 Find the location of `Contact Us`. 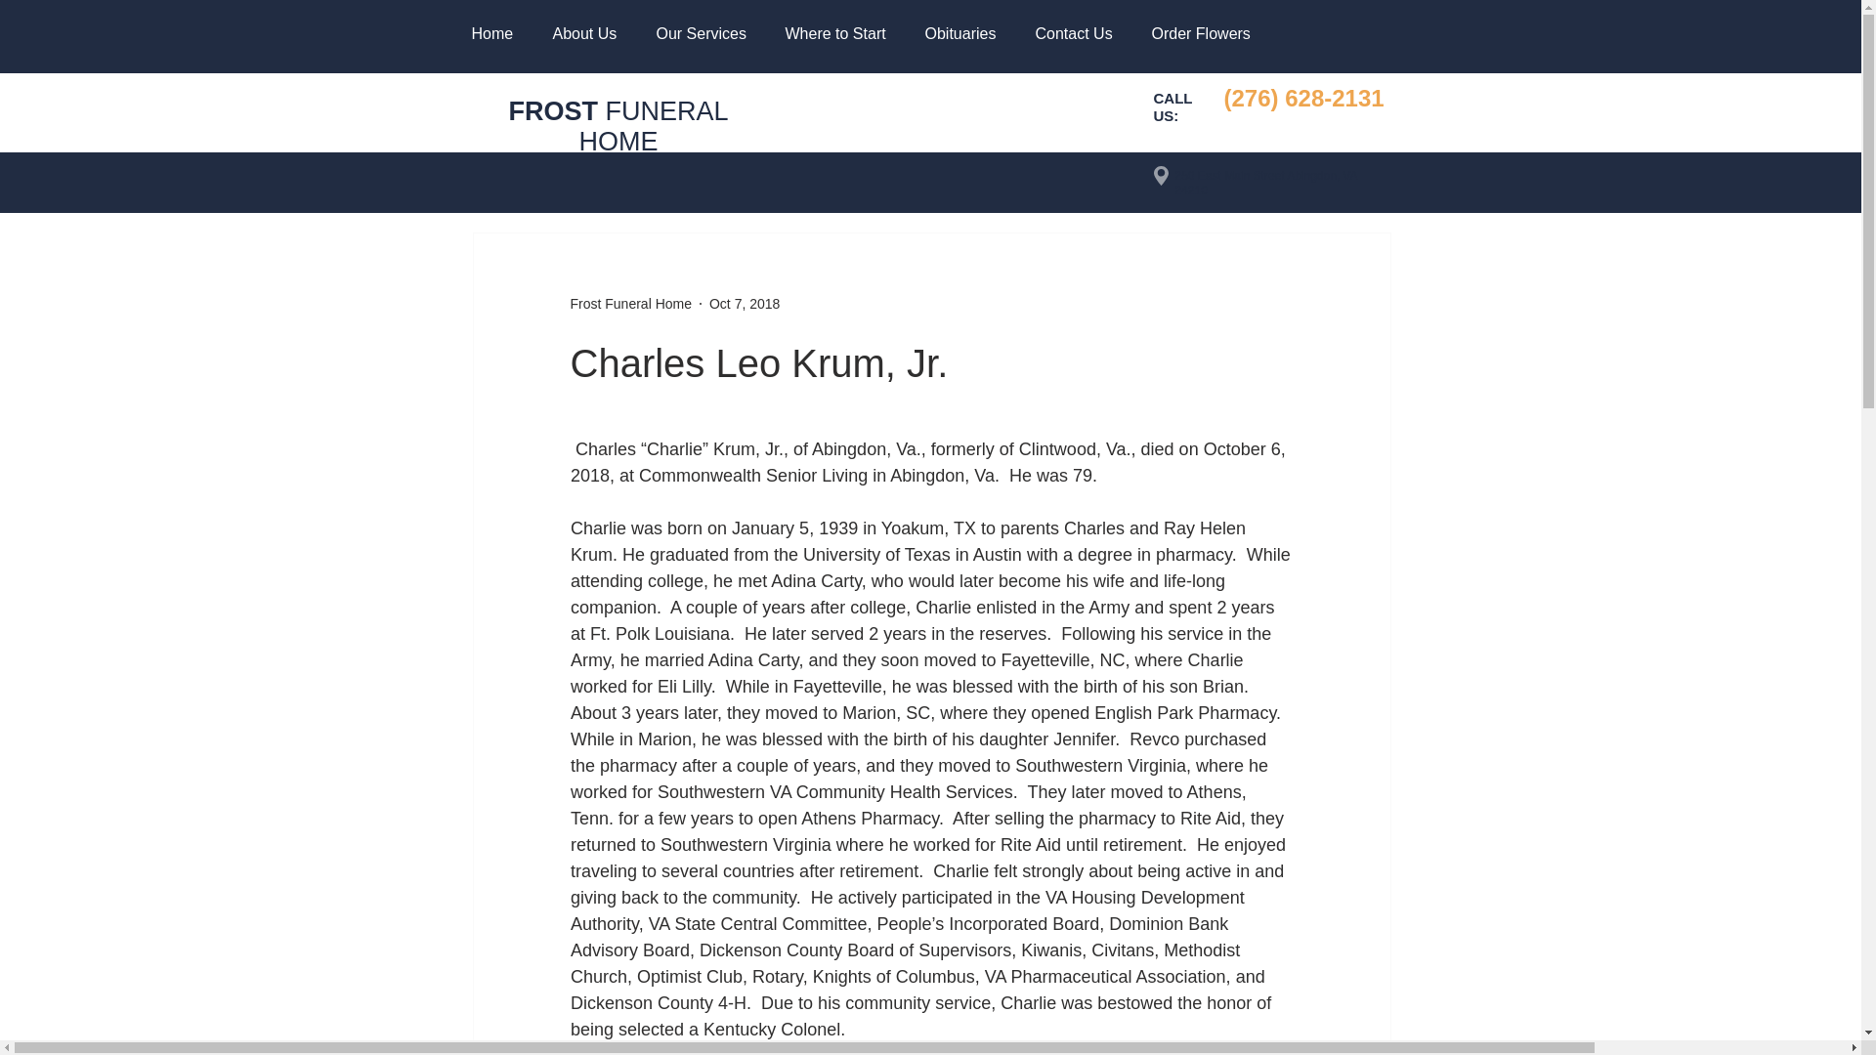

Contact Us is located at coordinates (1073, 33).